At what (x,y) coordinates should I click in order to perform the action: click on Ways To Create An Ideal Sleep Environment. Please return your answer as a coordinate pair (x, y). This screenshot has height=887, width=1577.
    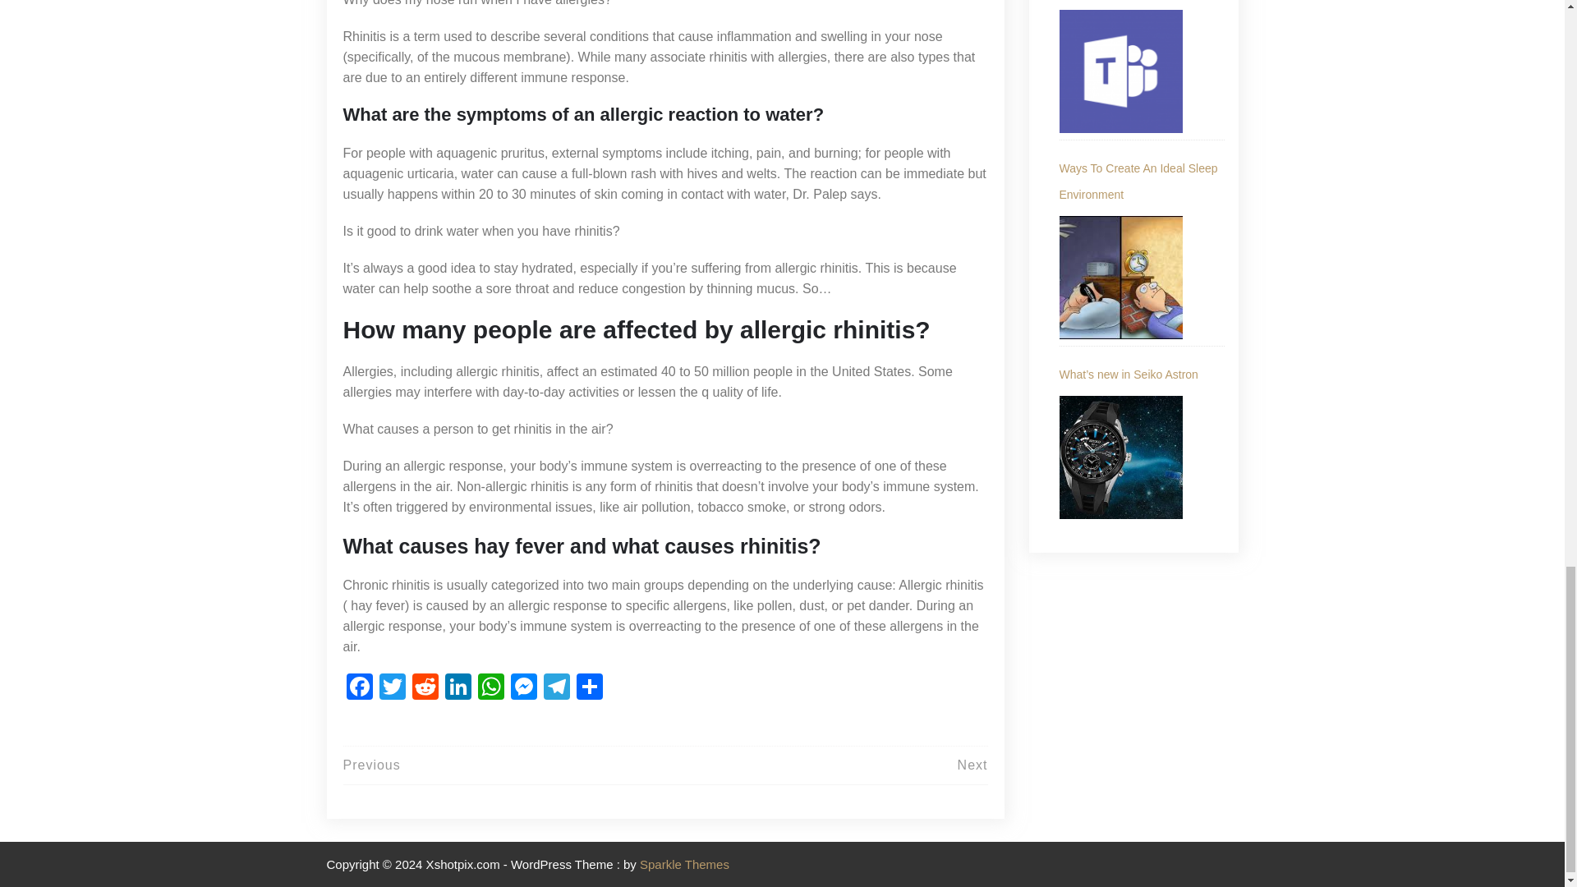
    Looking at the image, I should click on (1142, 181).